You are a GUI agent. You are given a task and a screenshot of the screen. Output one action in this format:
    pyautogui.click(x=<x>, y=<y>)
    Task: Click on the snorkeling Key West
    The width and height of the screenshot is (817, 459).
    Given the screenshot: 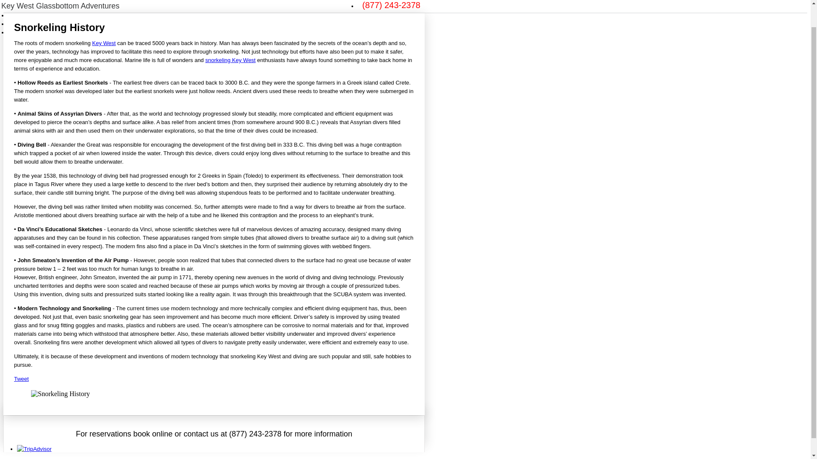 What is the action you would take?
    pyautogui.click(x=211, y=5)
    